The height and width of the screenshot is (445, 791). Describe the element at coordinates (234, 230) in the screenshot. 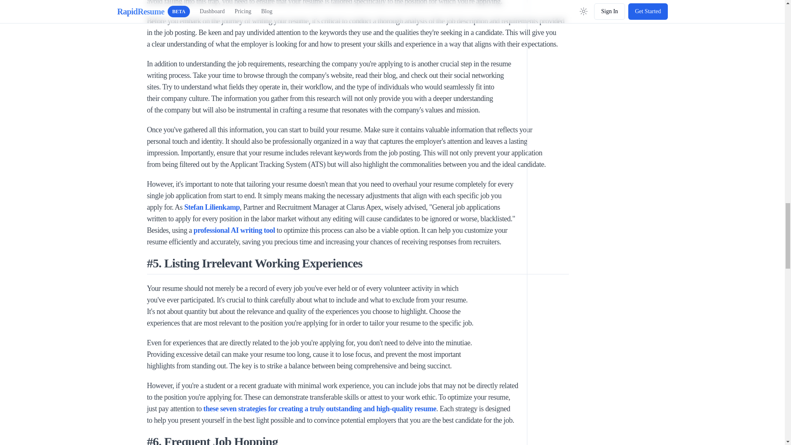

I see `professional AI writing tool` at that location.